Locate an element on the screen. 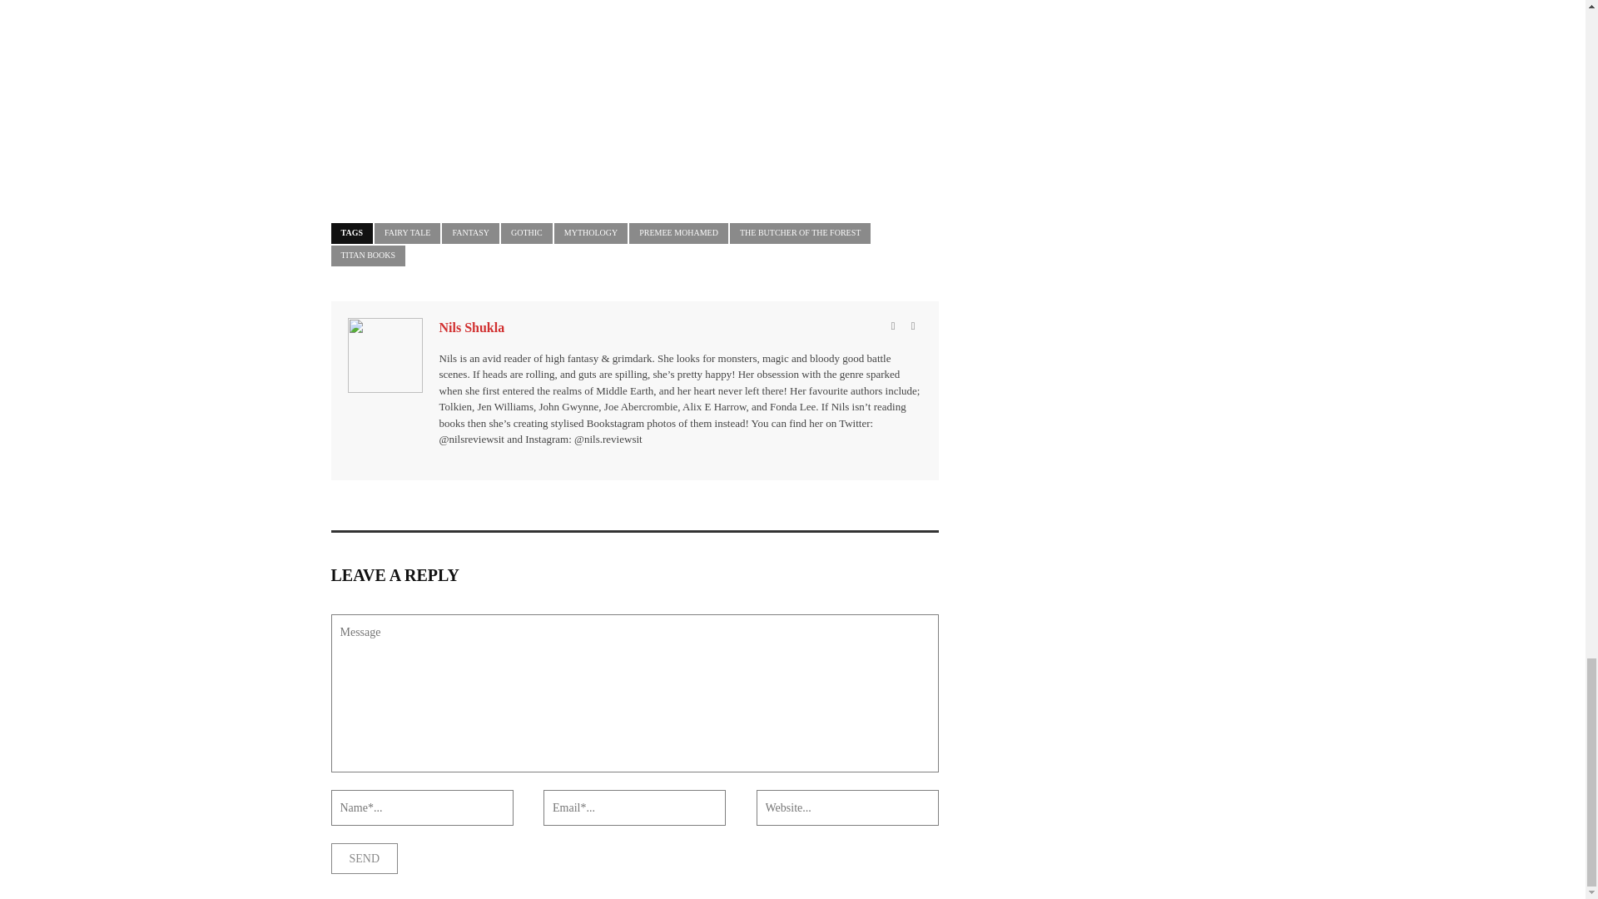  View all posts tagged Premee Mohamed is located at coordinates (679, 233).